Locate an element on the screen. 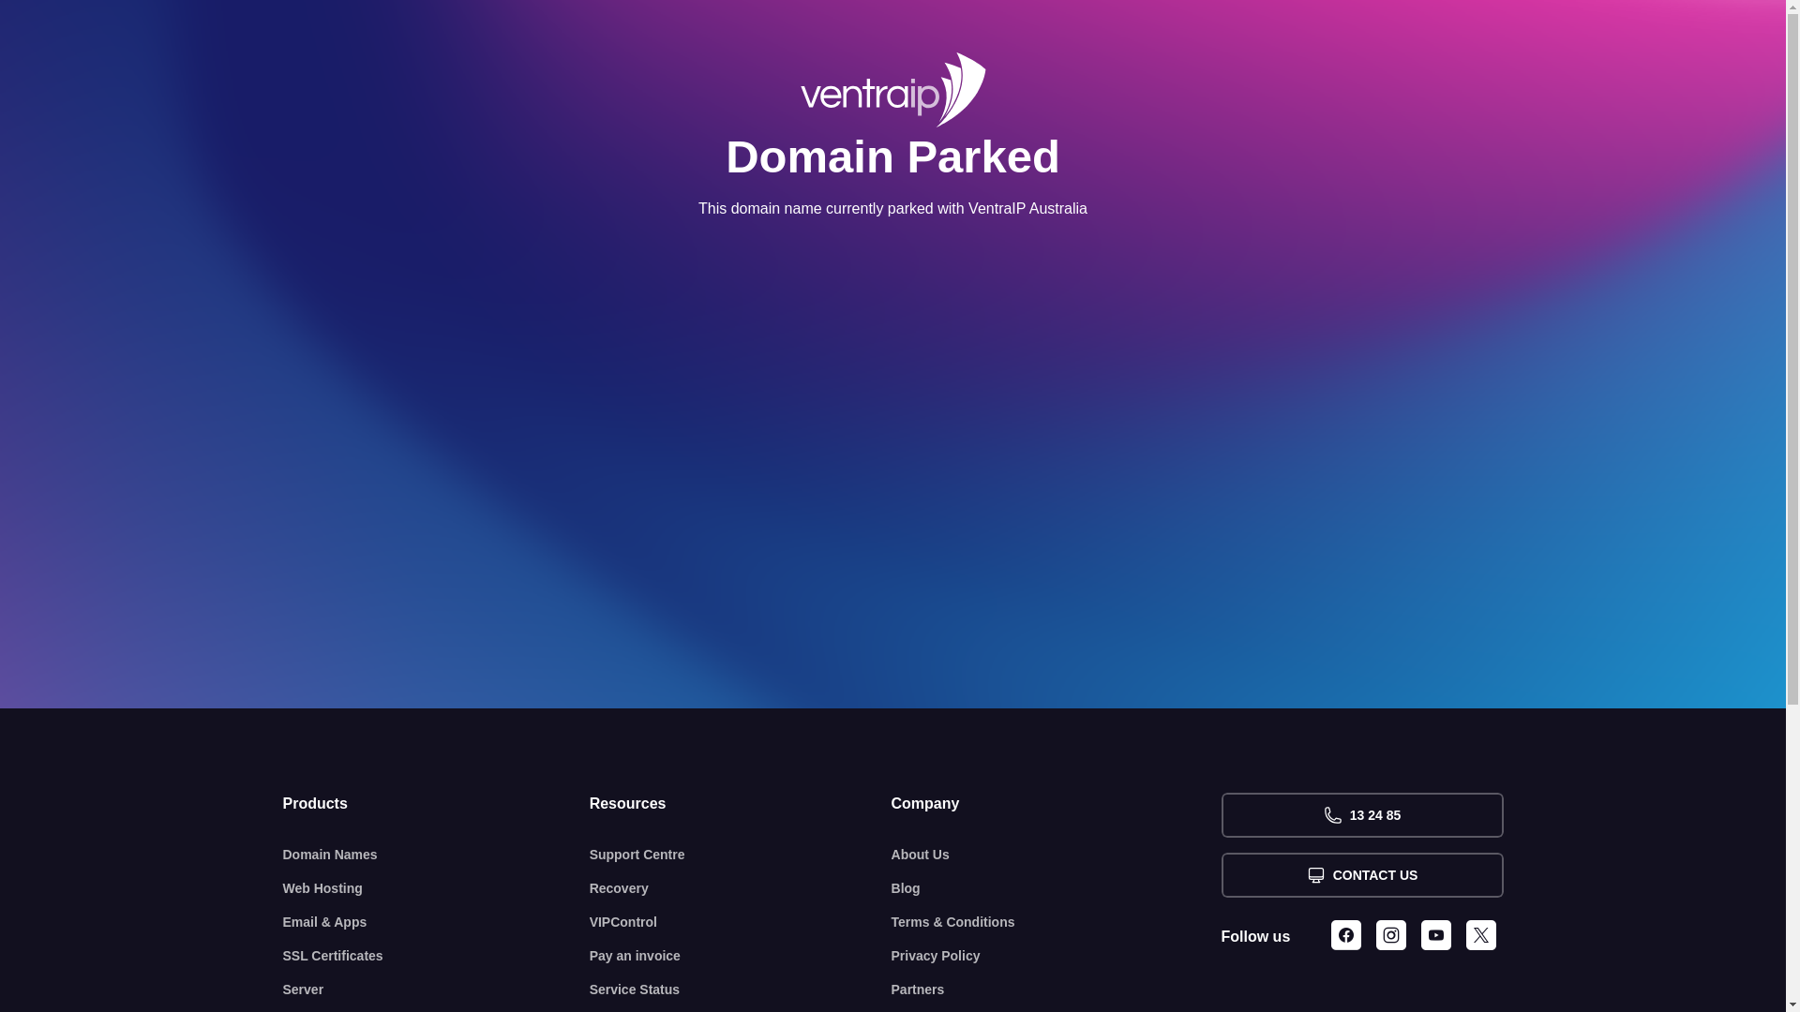  Terms & Conditions is located at coordinates (1057, 922).